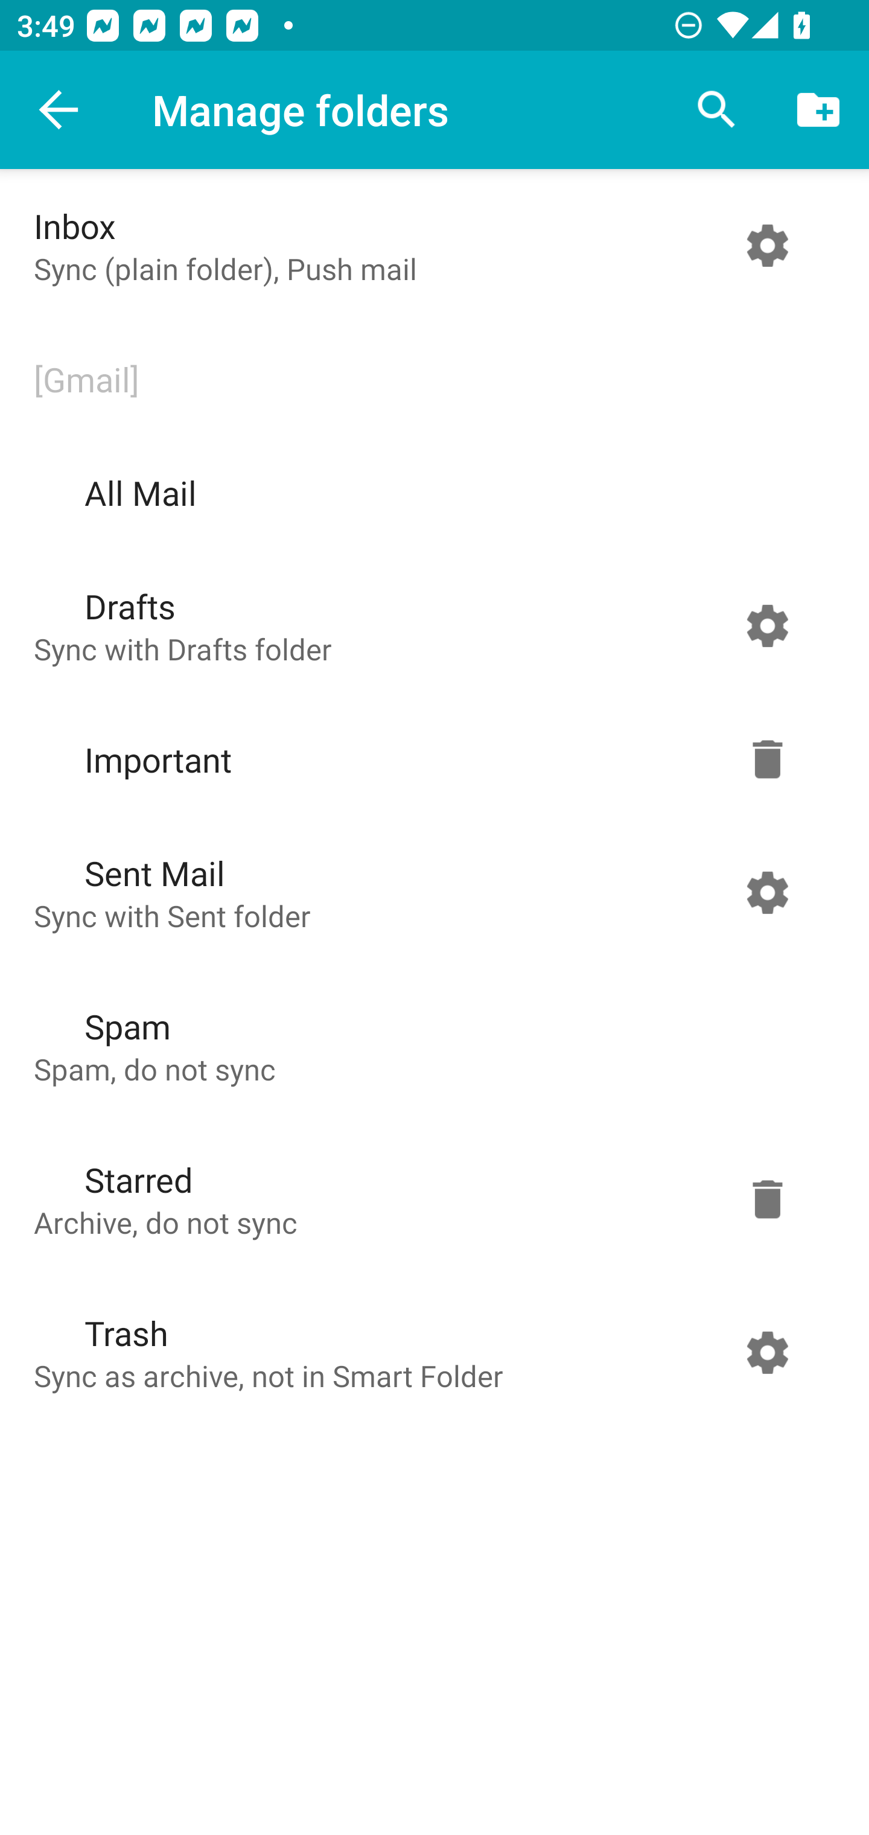 The height and width of the screenshot is (1835, 869). I want to click on Folder settings, so click(767, 625).